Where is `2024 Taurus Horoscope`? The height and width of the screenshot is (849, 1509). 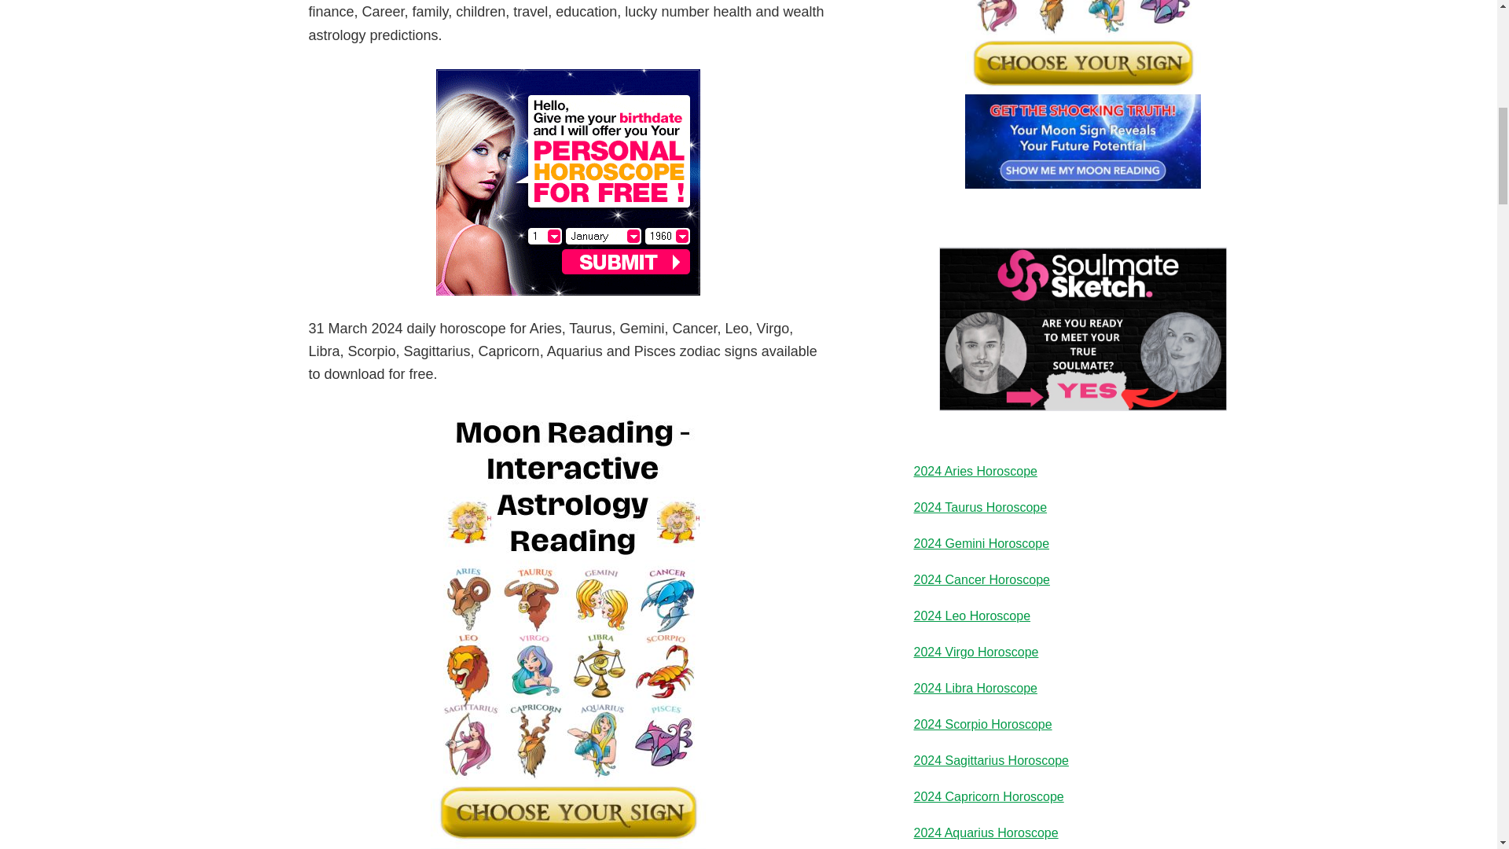 2024 Taurus Horoscope is located at coordinates (979, 508).